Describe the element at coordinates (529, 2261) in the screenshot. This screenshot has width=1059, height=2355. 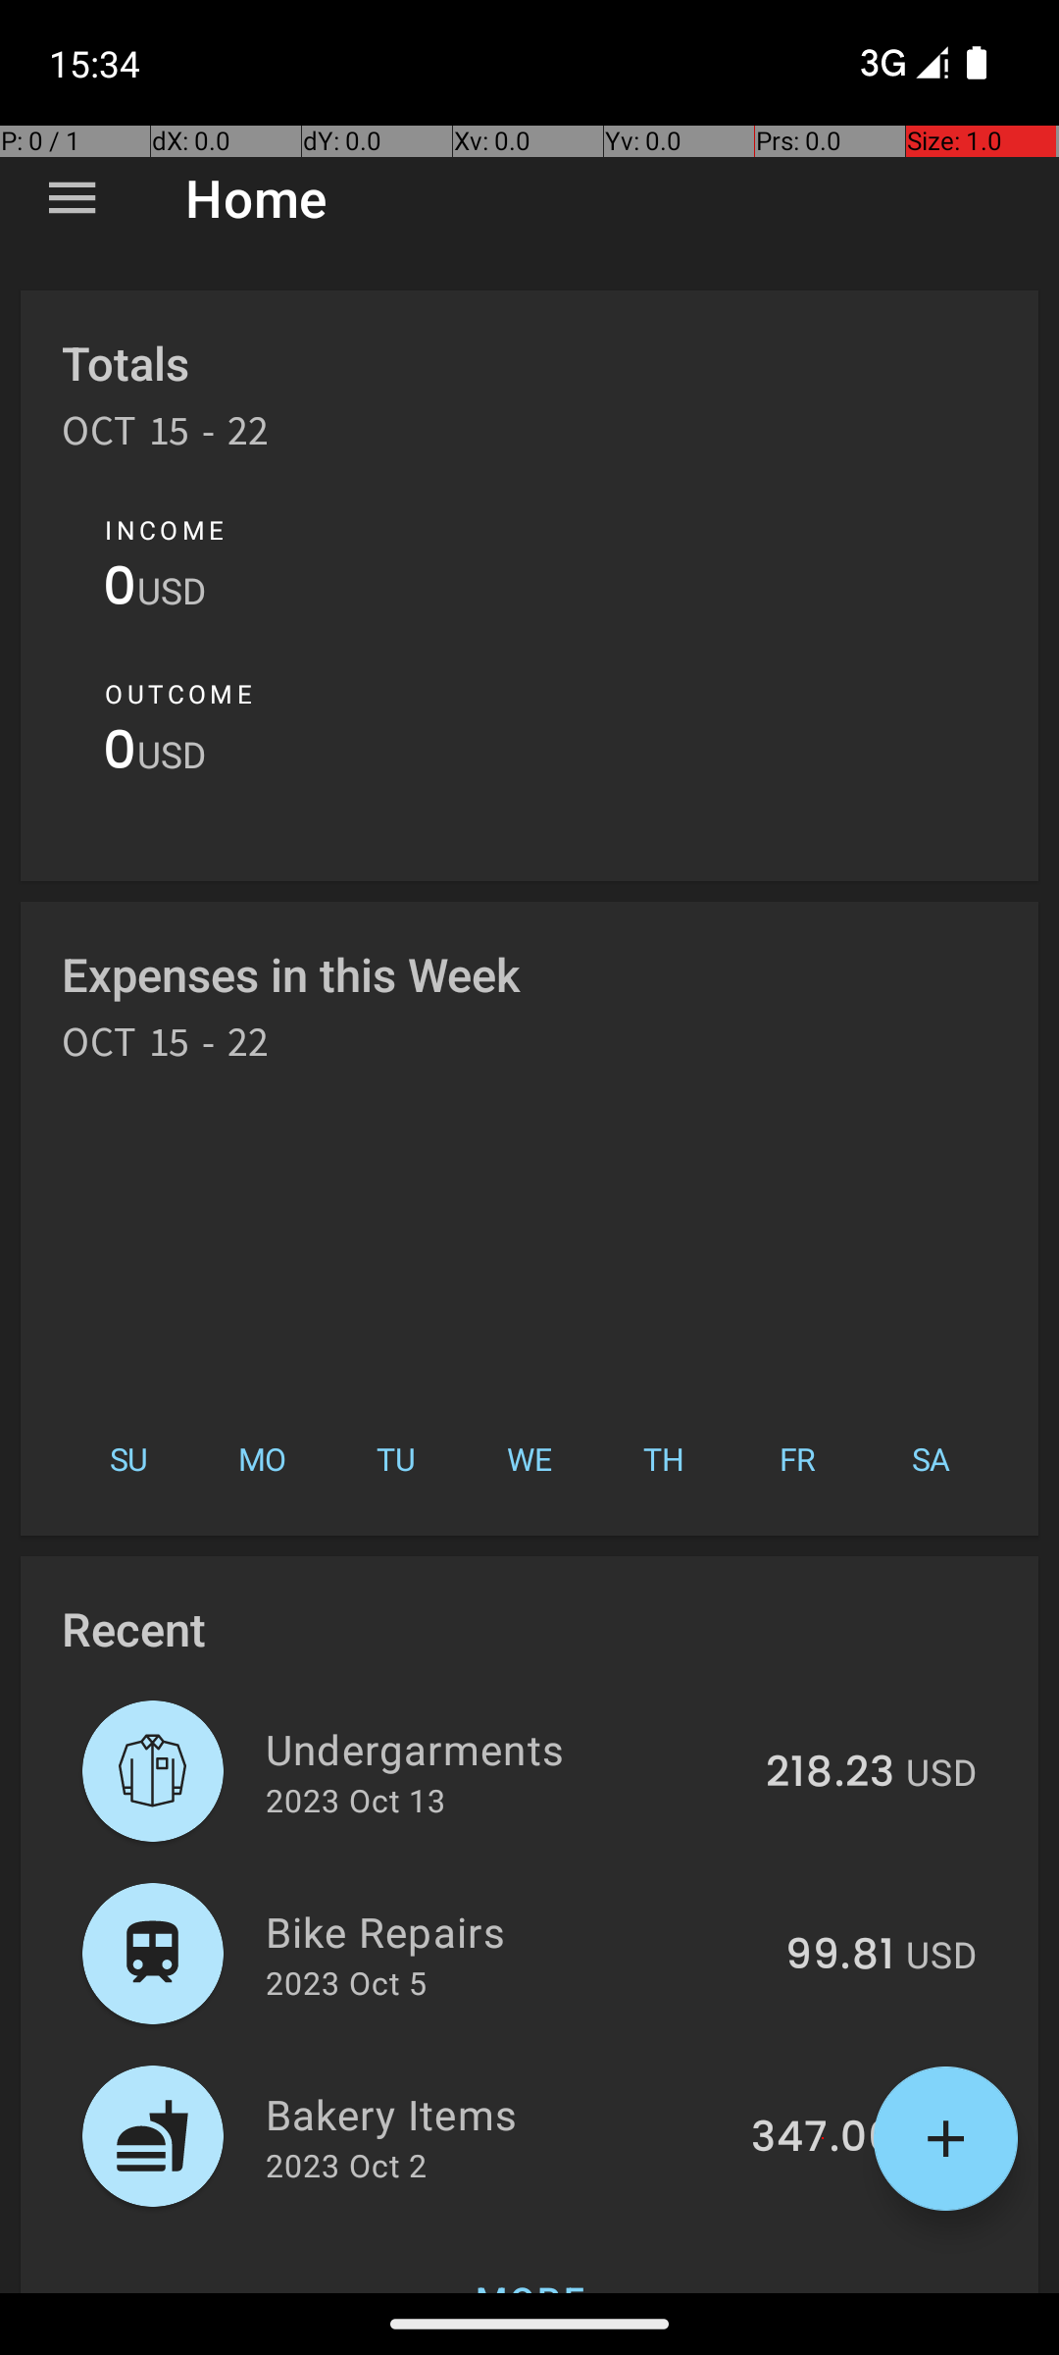
I see `MORE` at that location.